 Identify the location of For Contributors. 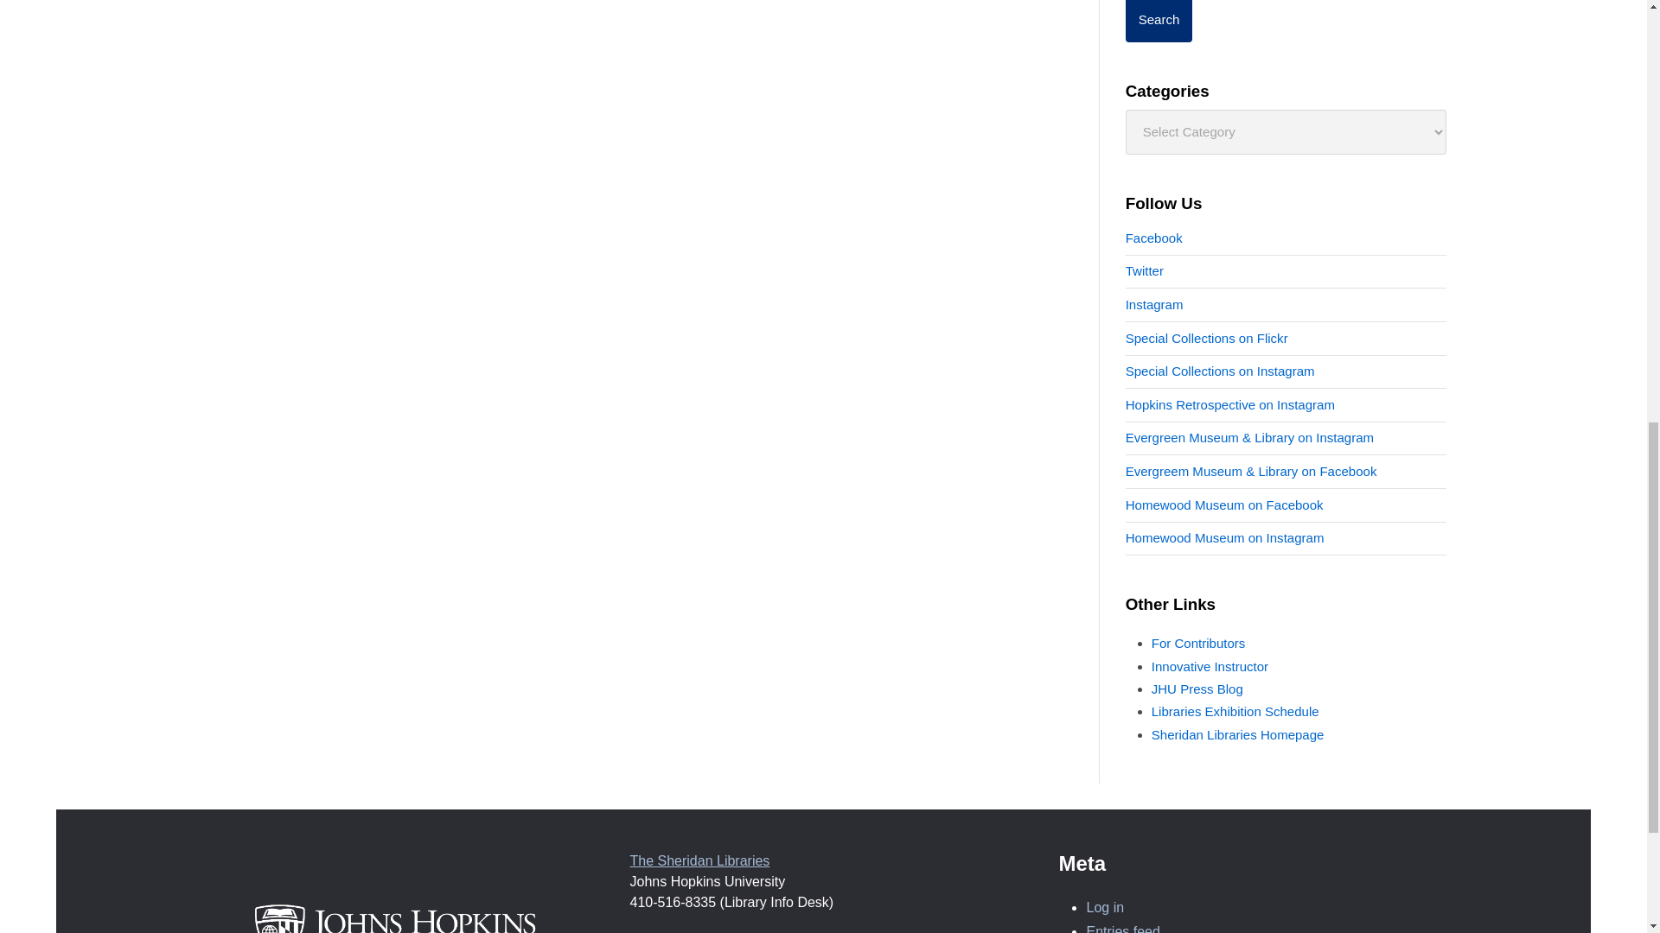
(1198, 643).